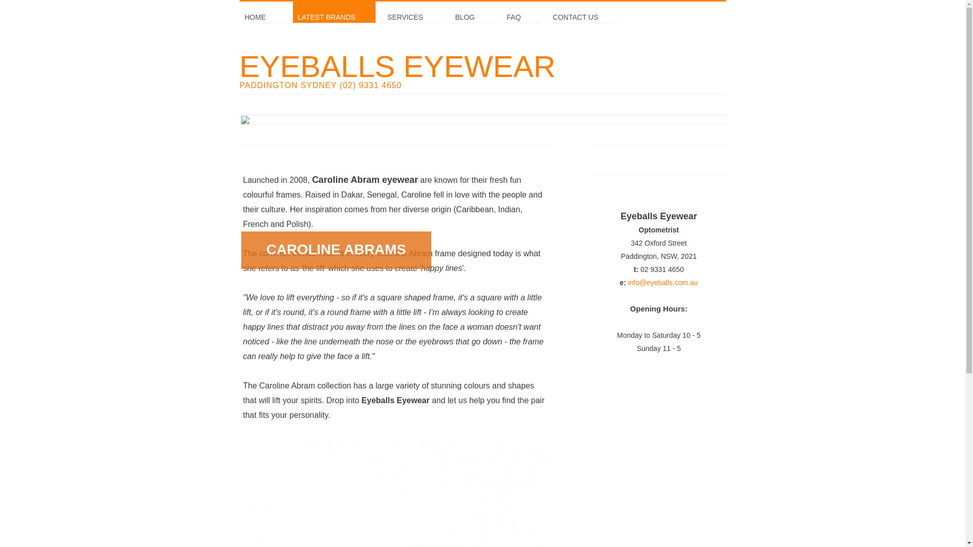  Describe the element at coordinates (482, 71) in the screenshot. I see `EYEBALLS EYEWEAR` at that location.